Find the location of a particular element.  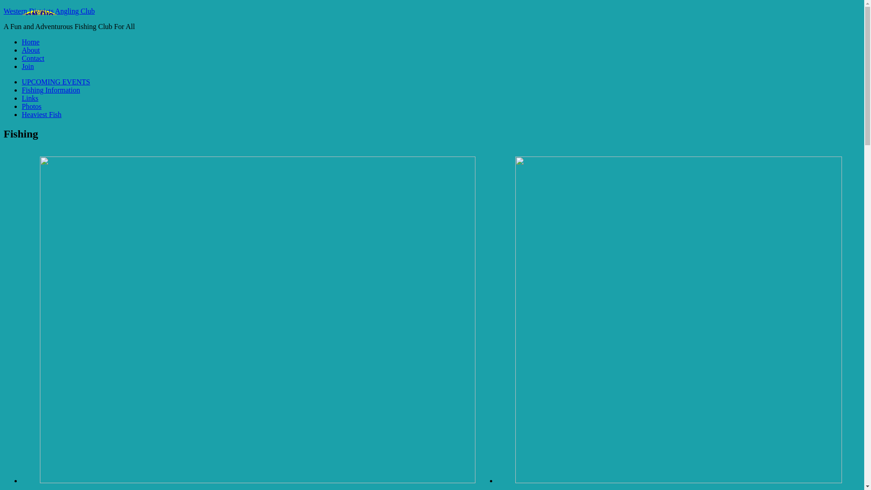

Contact is located at coordinates (33, 58).